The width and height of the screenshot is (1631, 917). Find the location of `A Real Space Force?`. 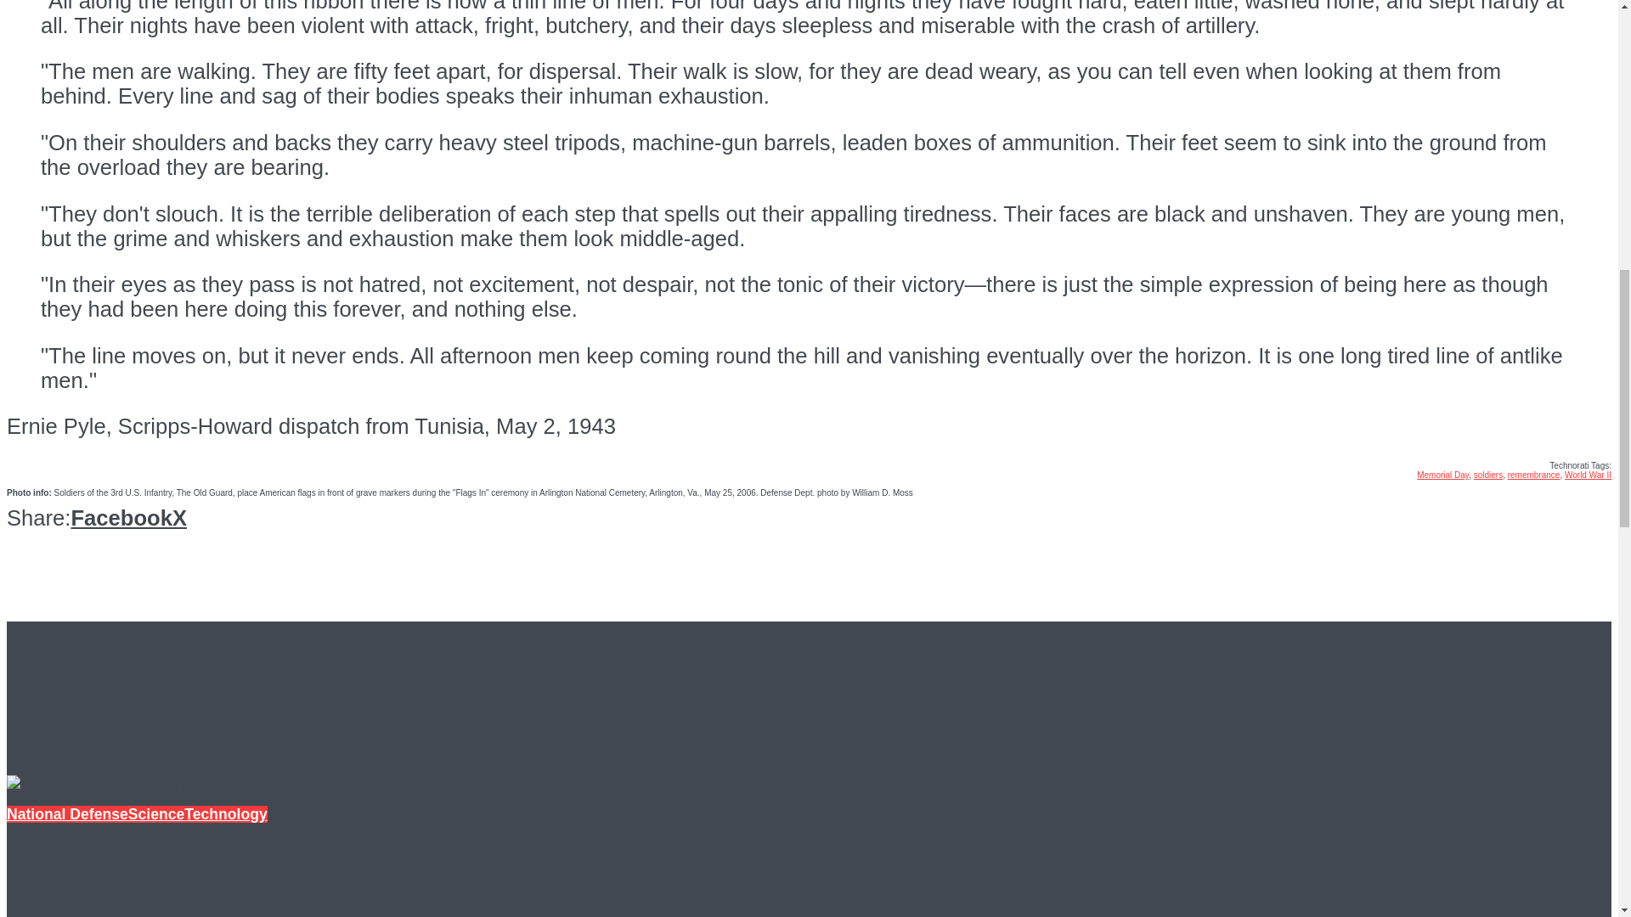

A Real Space Force? is located at coordinates (195, 876).